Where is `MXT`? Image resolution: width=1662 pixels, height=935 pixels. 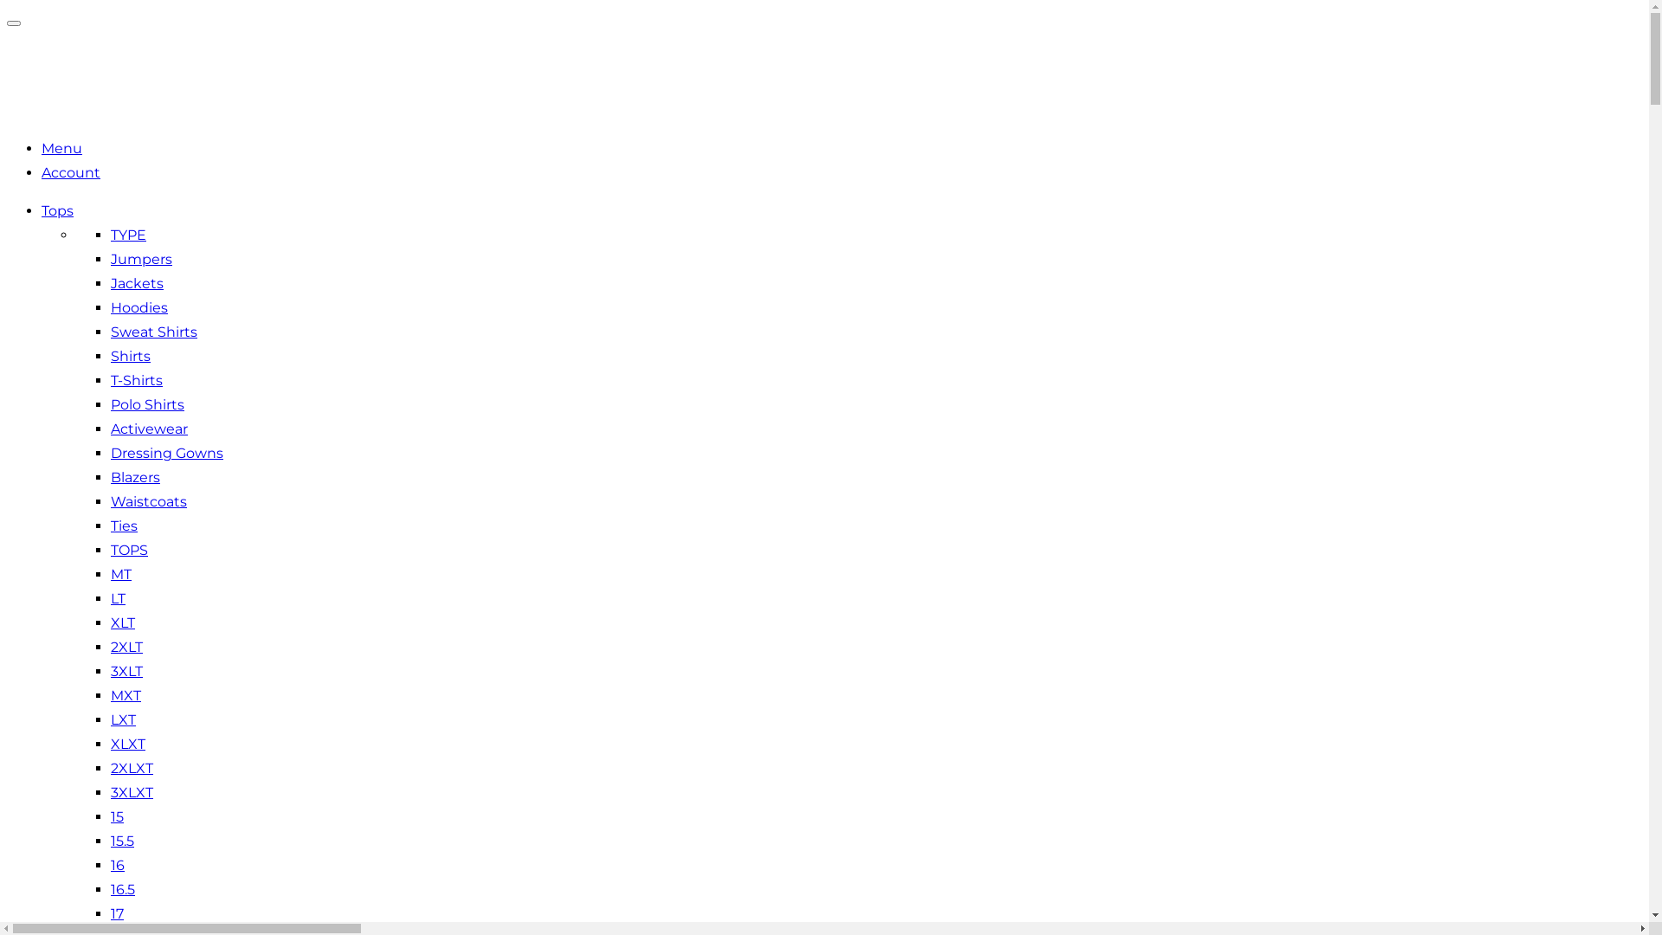 MXT is located at coordinates (126, 696).